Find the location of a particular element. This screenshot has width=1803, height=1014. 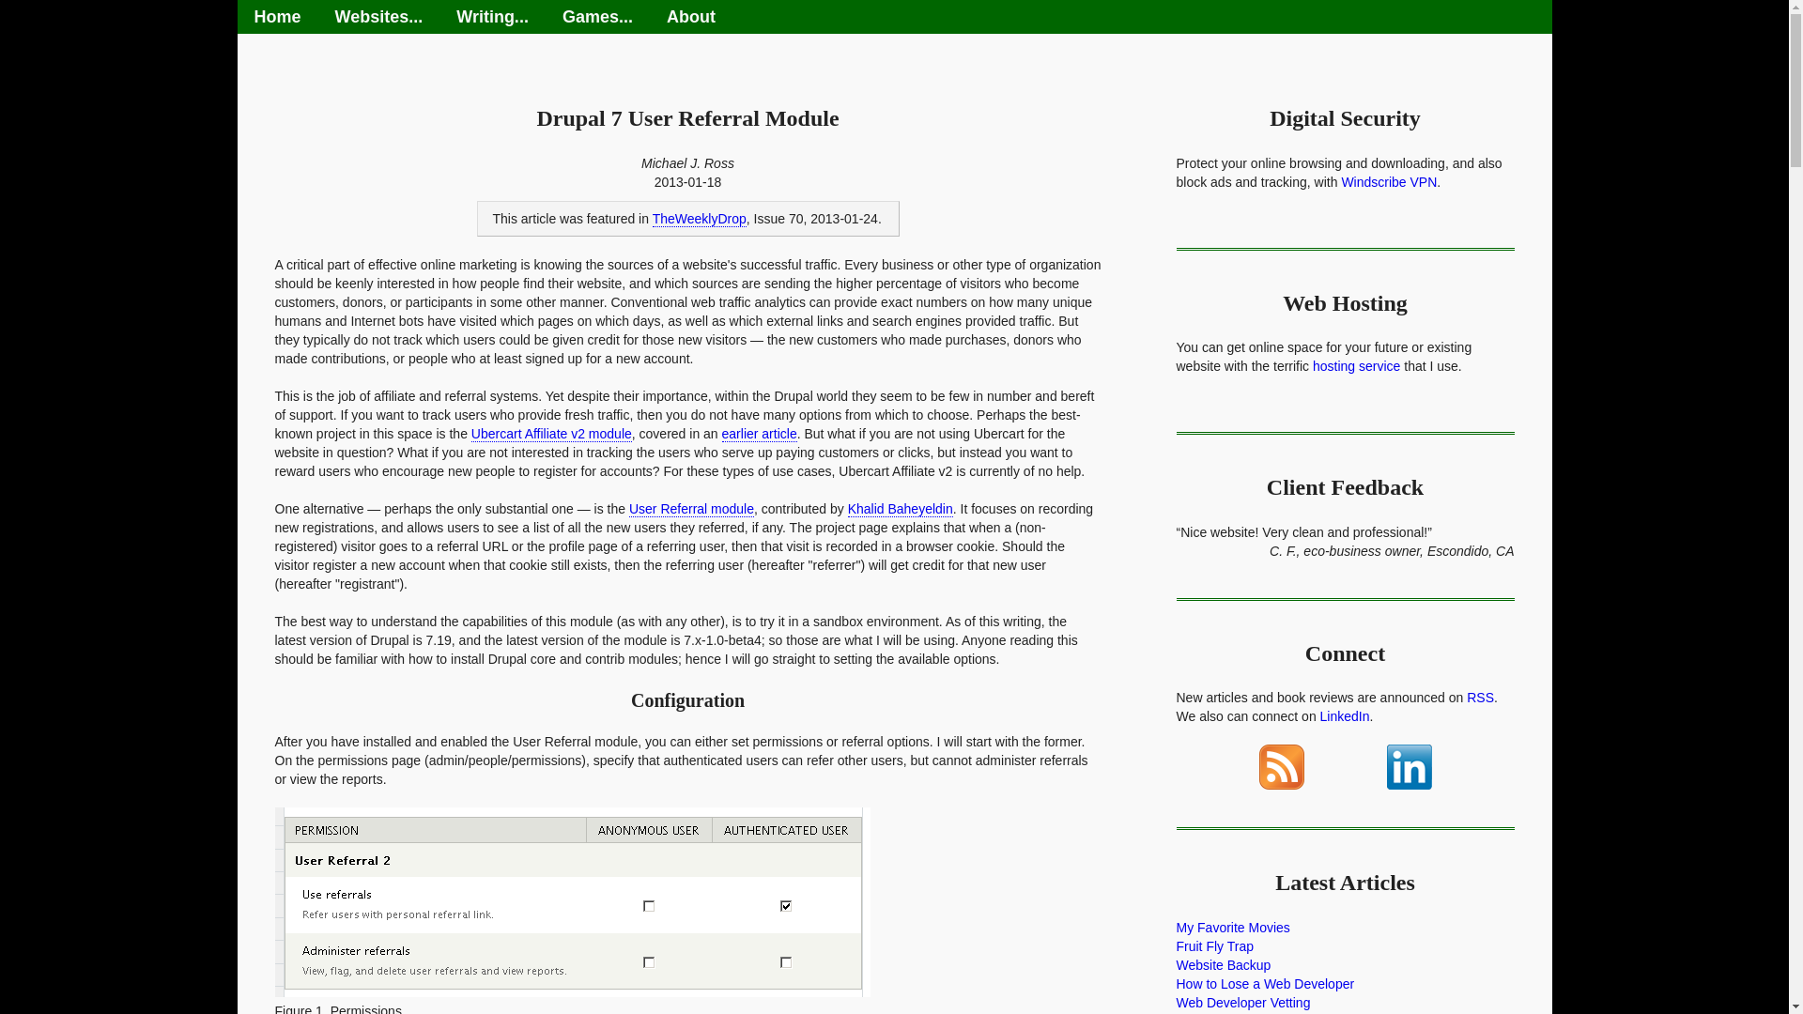

Ubercart Affiliate v2 module is located at coordinates (551, 434).